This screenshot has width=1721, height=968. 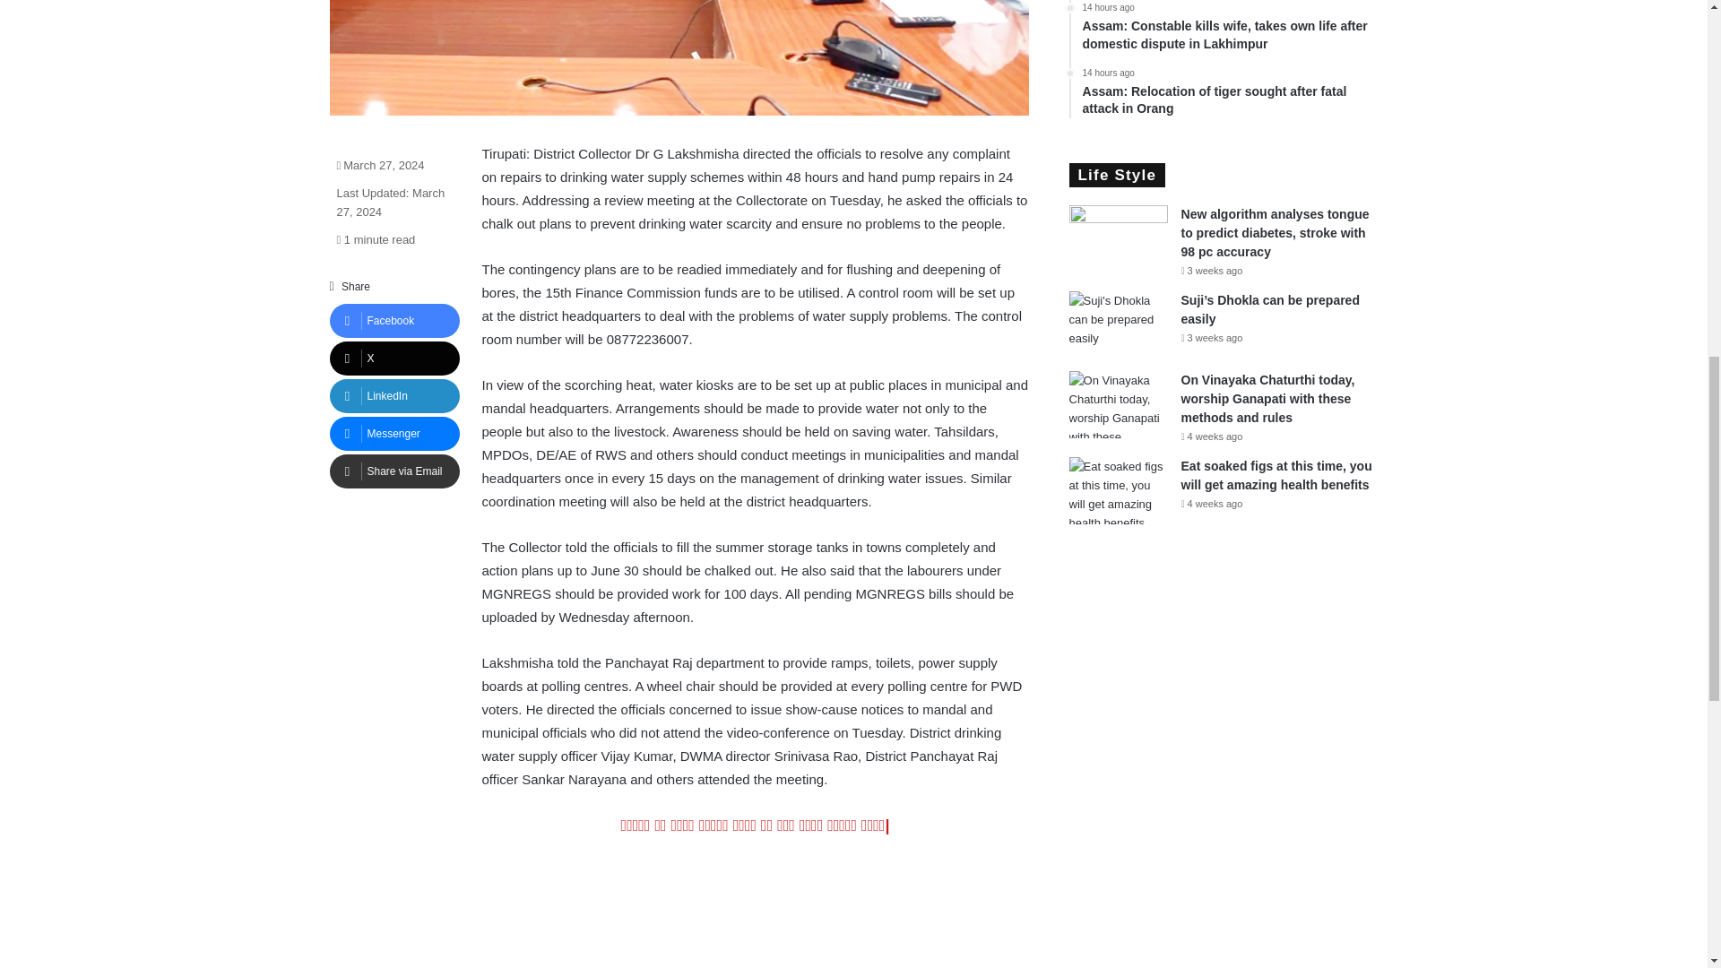 I want to click on X, so click(x=394, y=359).